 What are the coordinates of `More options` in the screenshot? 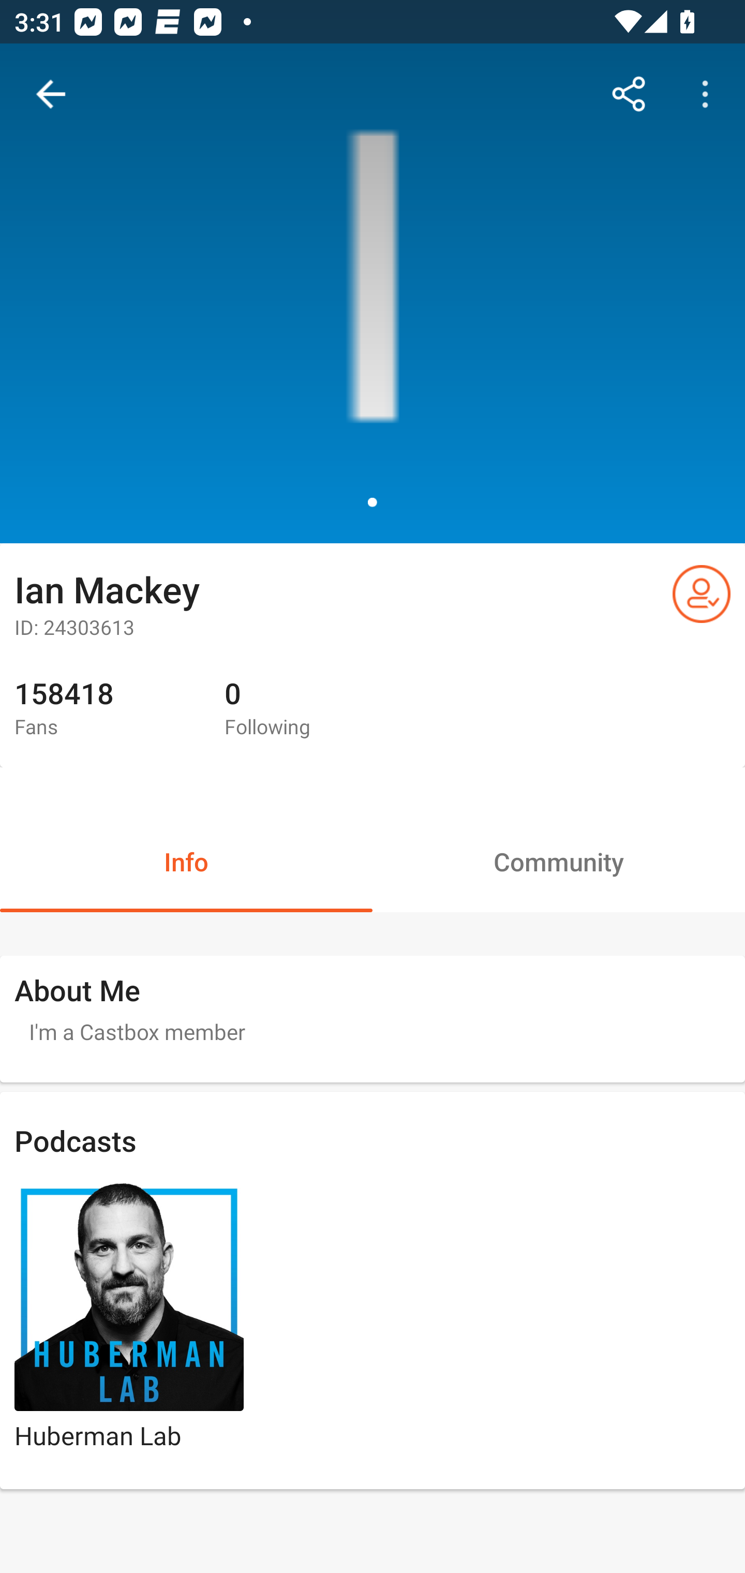 It's located at (709, 94).